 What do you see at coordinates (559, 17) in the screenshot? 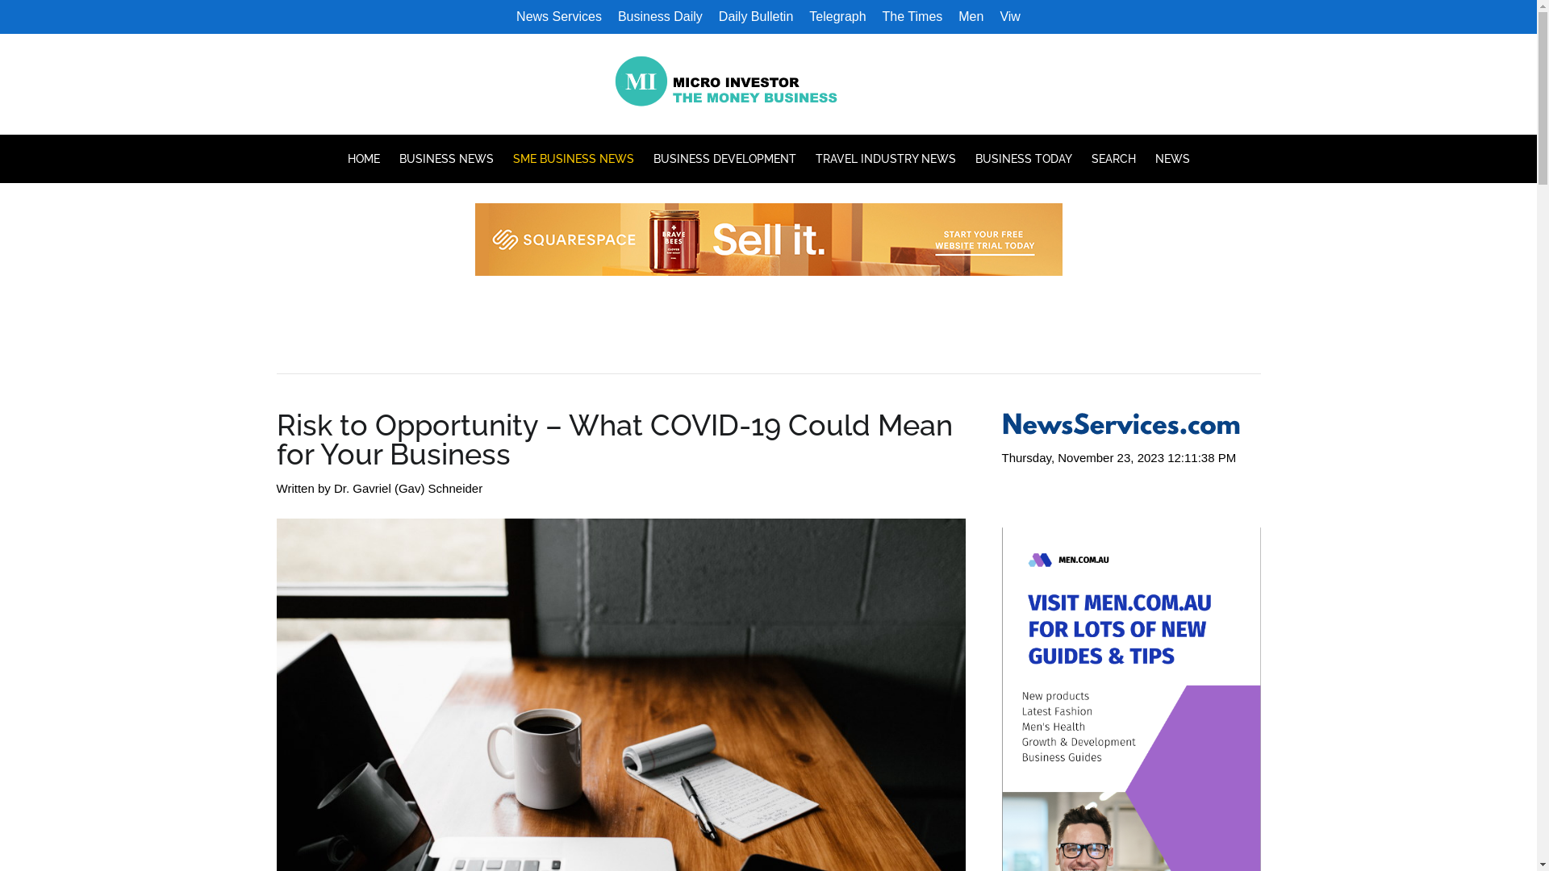
I see `News Services` at bounding box center [559, 17].